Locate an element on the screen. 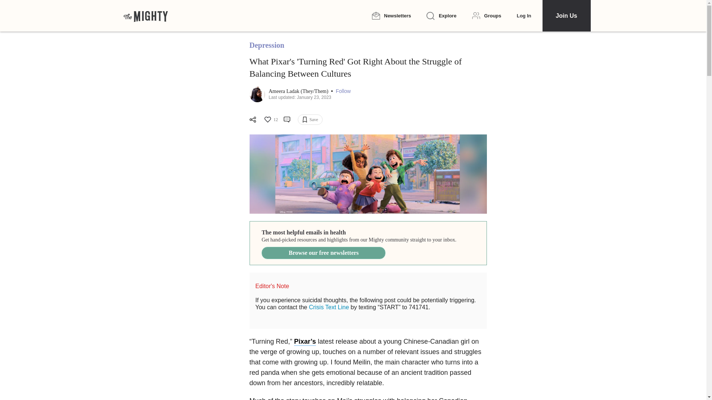 This screenshot has height=400, width=712. The Mighty is located at coordinates (145, 16).